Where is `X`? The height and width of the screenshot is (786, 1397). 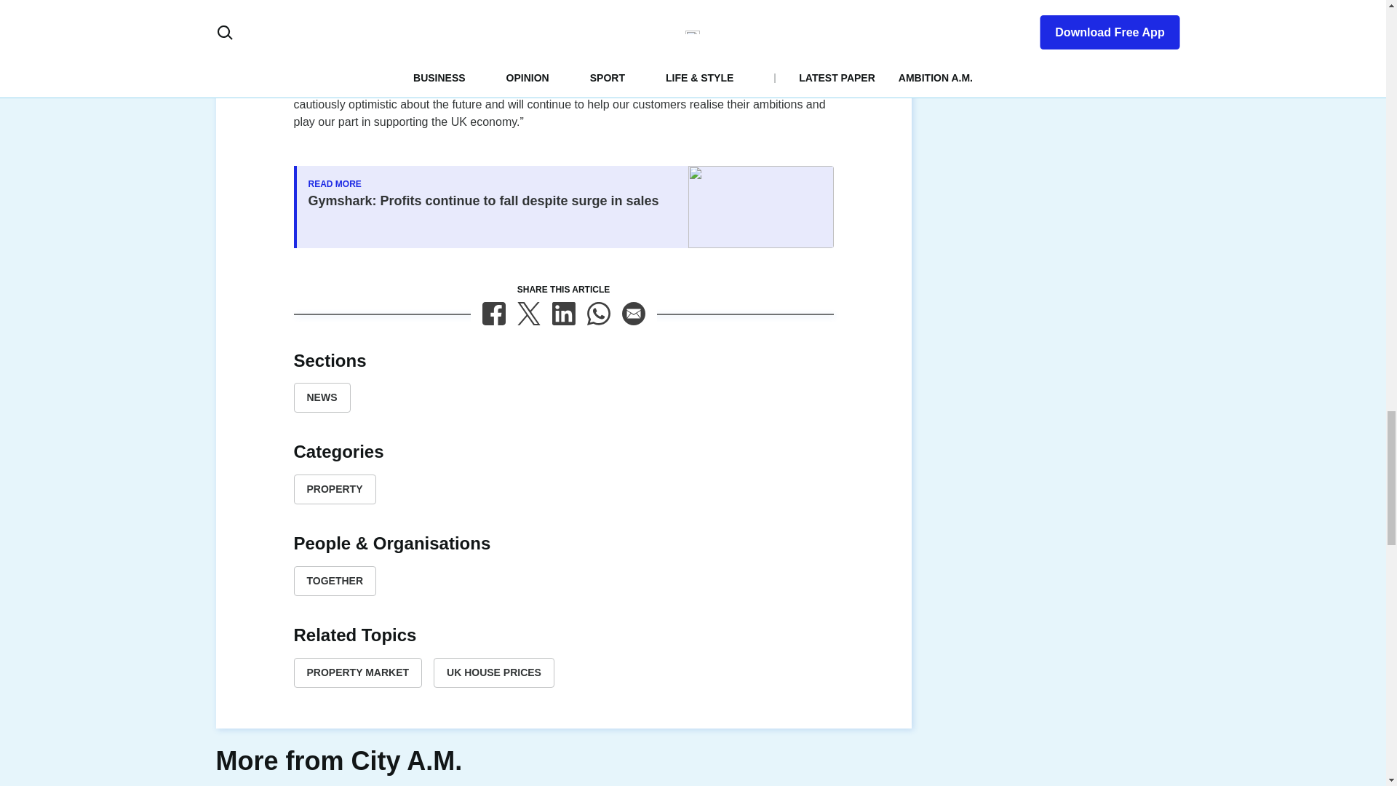 X is located at coordinates (528, 313).